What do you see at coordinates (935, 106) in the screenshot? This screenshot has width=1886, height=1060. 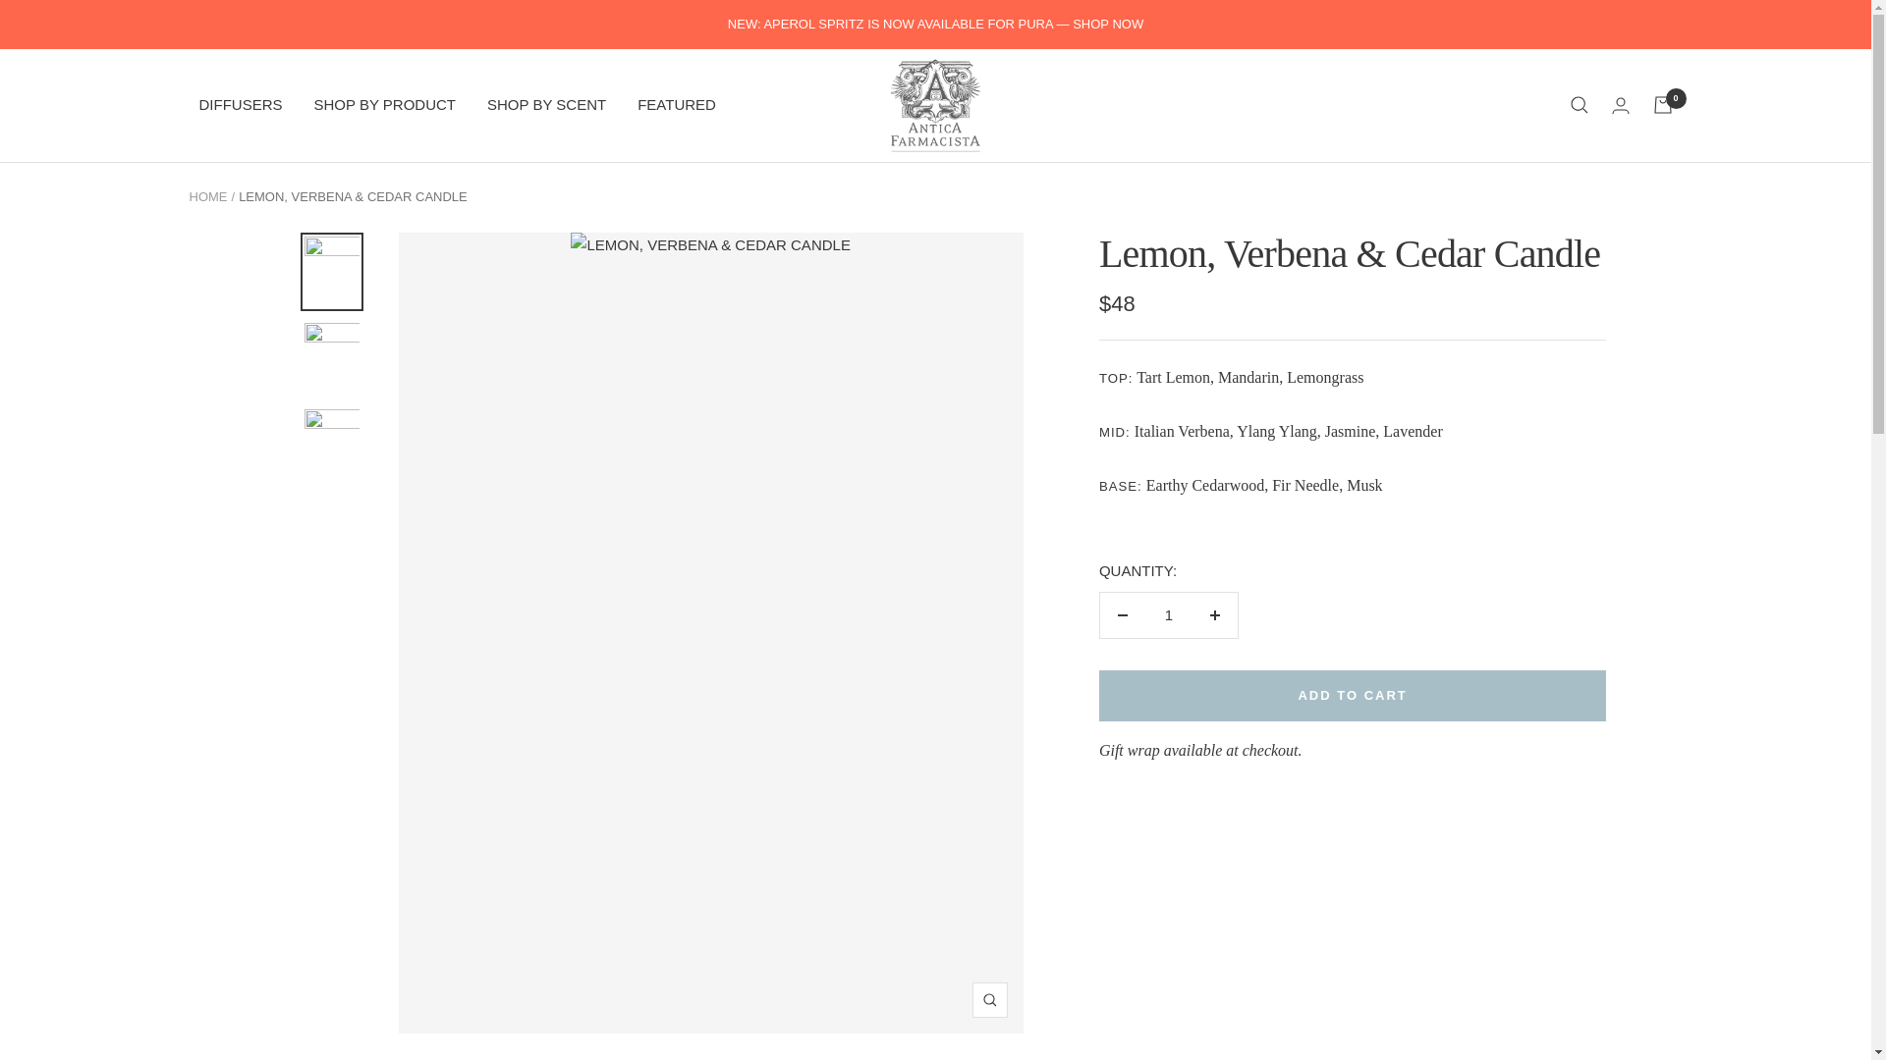 I see `ANTICA FARMACISTA` at bounding box center [935, 106].